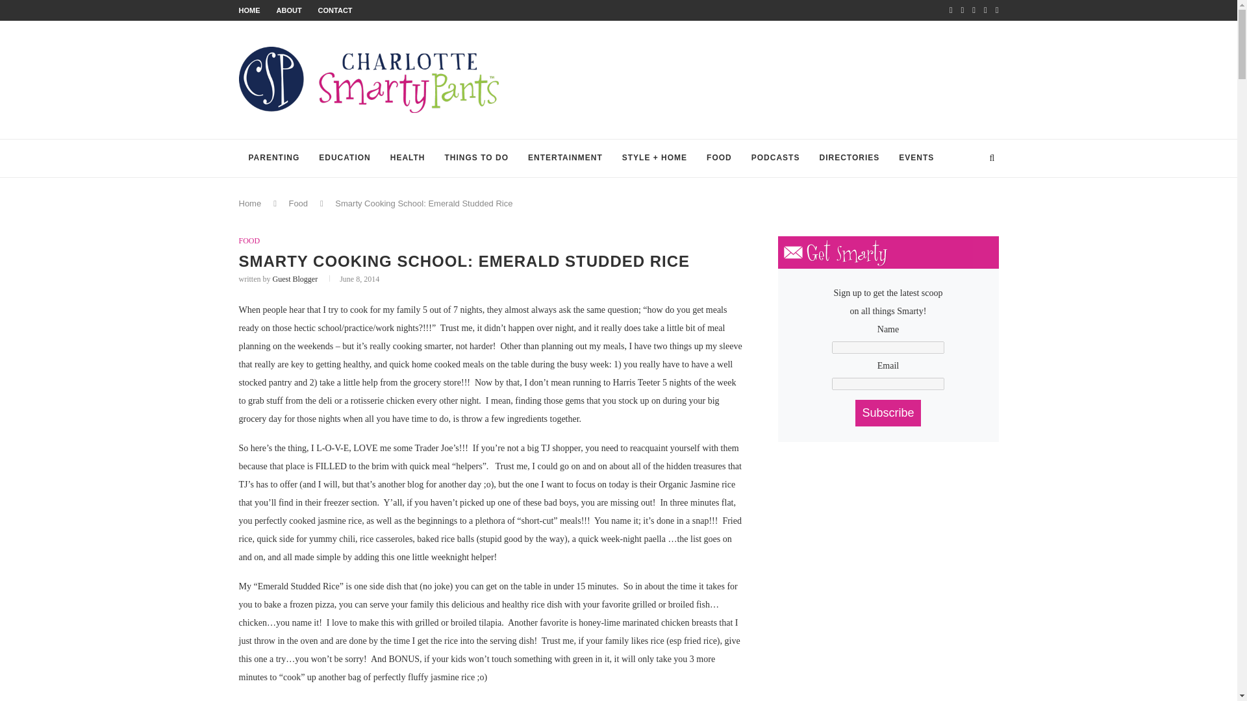  Describe the element at coordinates (297, 203) in the screenshot. I see `Food` at that location.